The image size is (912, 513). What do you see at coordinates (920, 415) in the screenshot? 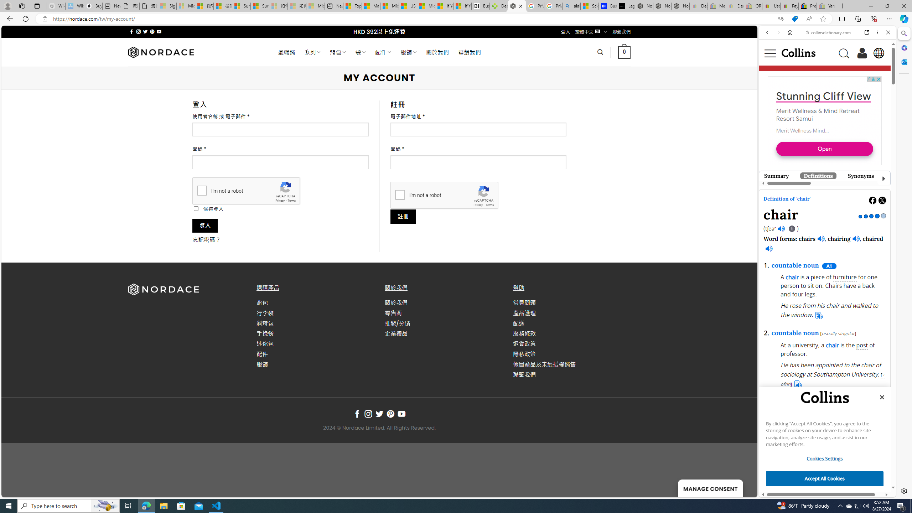
I see `What does chair mean in a sentence?` at bounding box center [920, 415].